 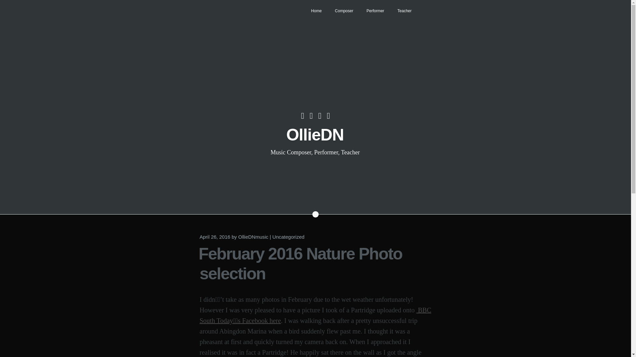 I want to click on February 2016 Nature Photo selection, so click(x=300, y=264).